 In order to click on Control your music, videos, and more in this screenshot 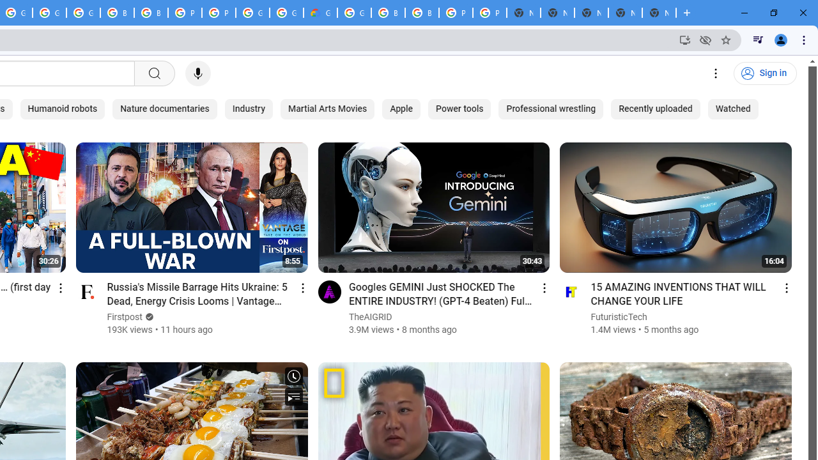, I will do `click(758, 40)`.